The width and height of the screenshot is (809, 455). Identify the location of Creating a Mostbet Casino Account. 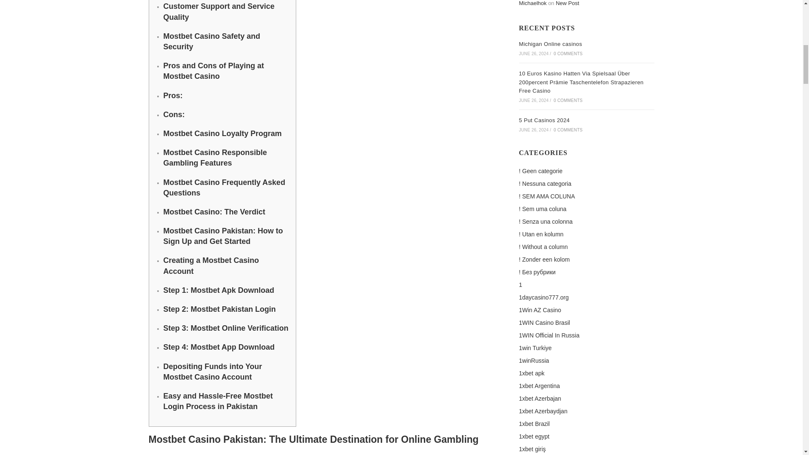
(211, 265).